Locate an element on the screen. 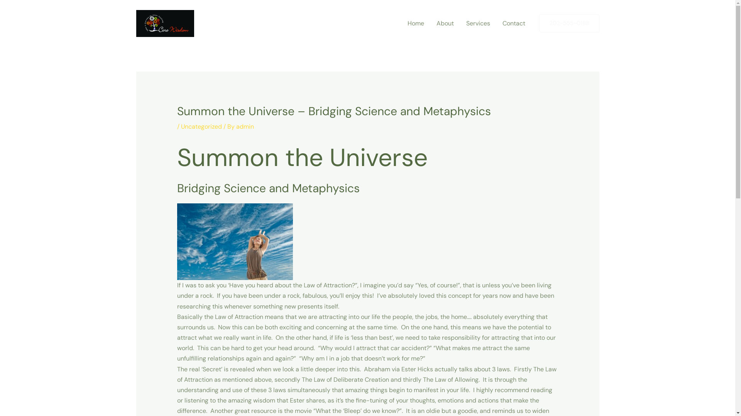 The image size is (741, 416). 202-555-0188 is located at coordinates (569, 23).